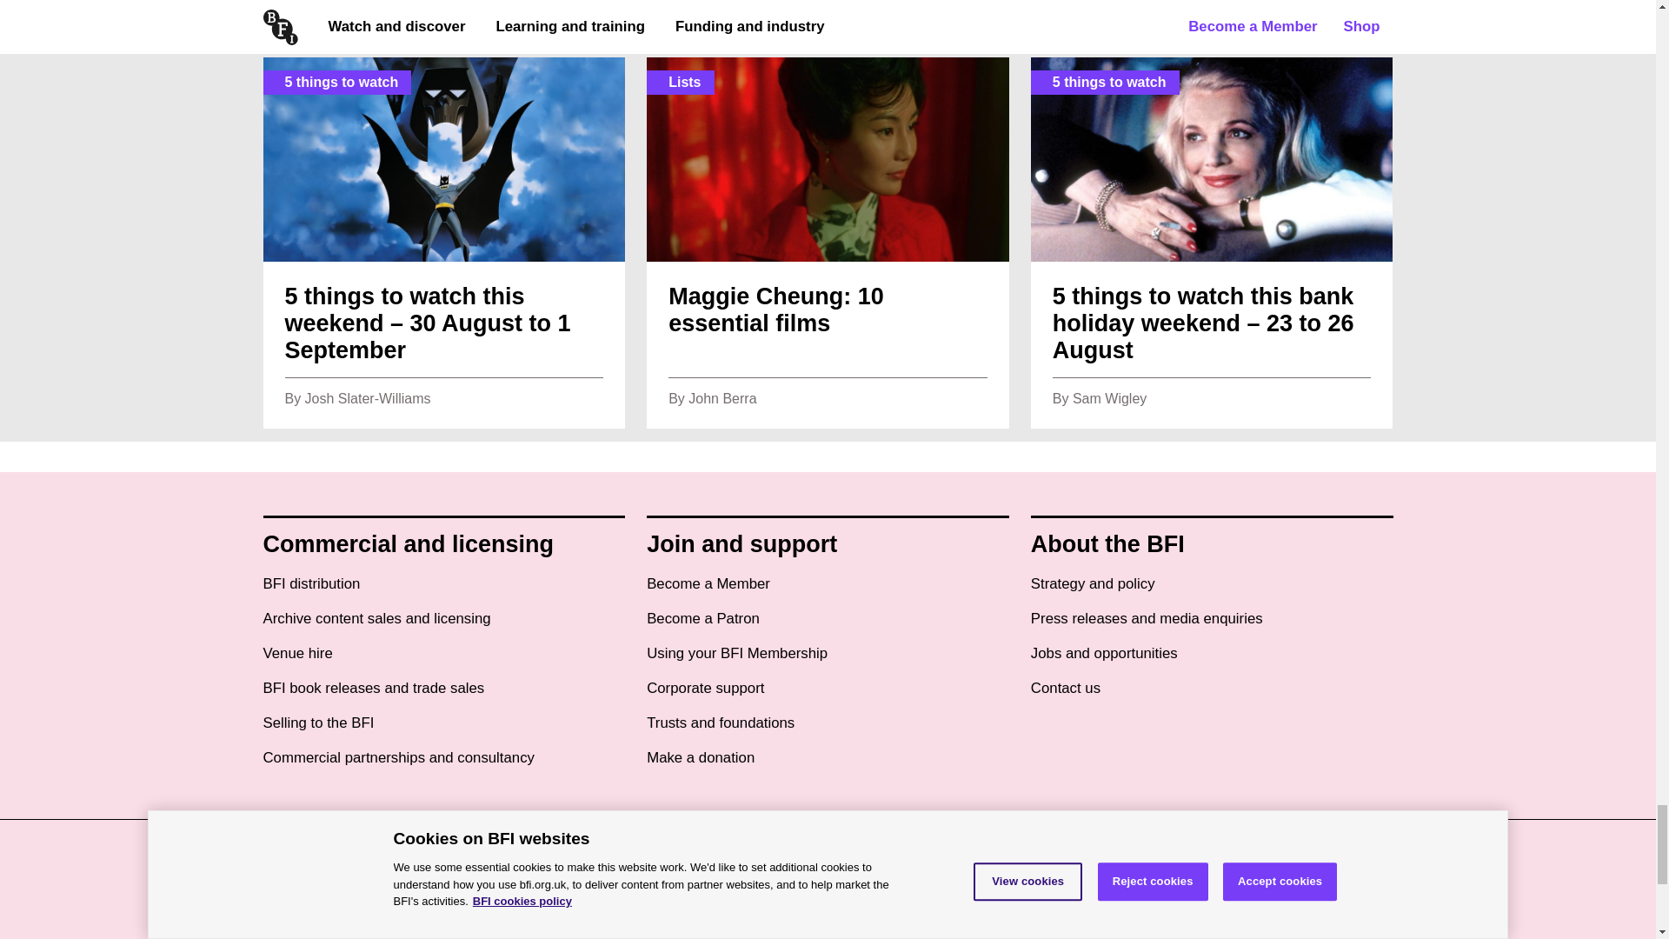 The width and height of the screenshot is (1669, 939). Describe the element at coordinates (372, 689) in the screenshot. I see `BFI book releases and trade sales` at that location.